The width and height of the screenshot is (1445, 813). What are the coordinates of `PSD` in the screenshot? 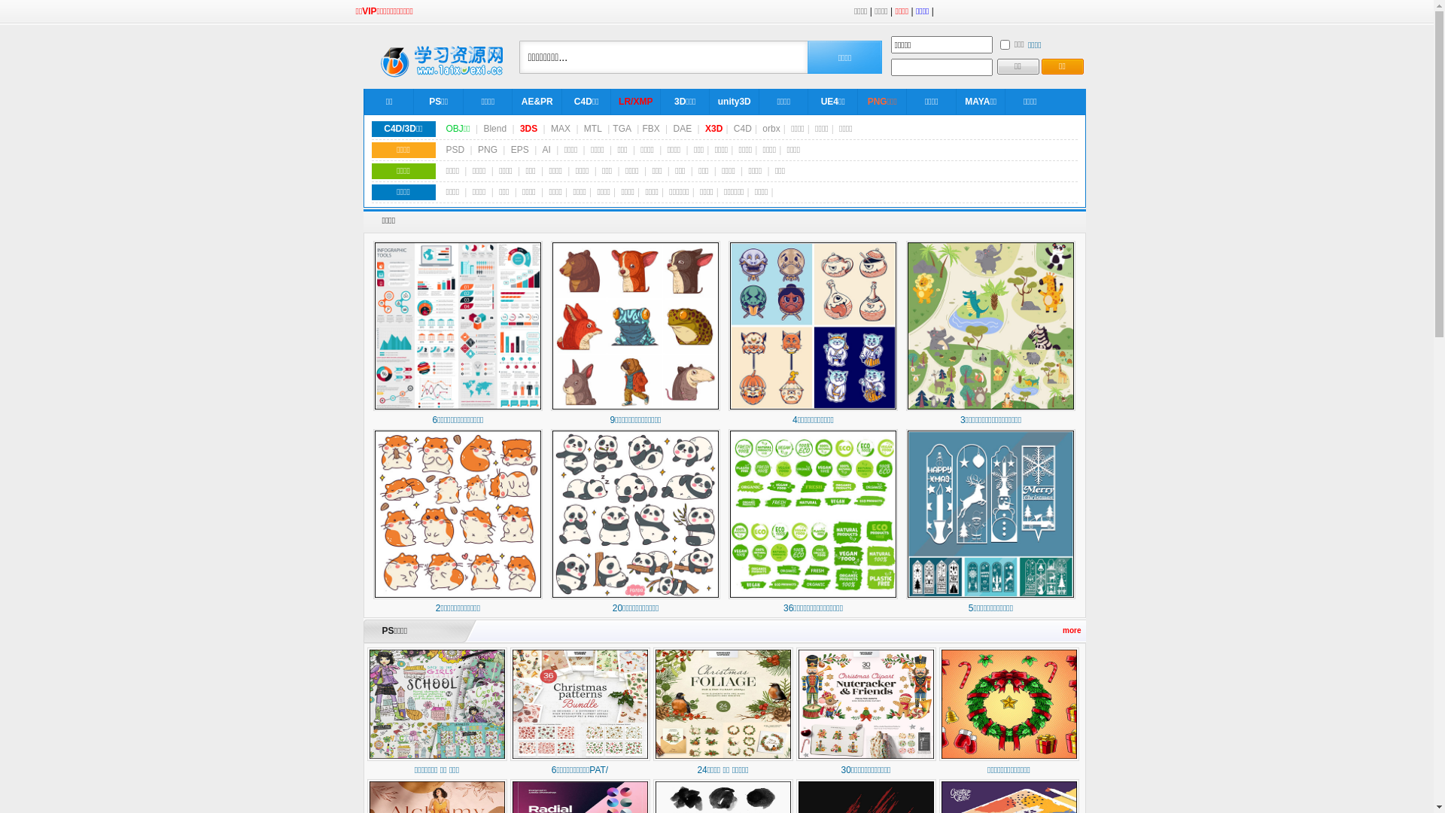 It's located at (455, 150).